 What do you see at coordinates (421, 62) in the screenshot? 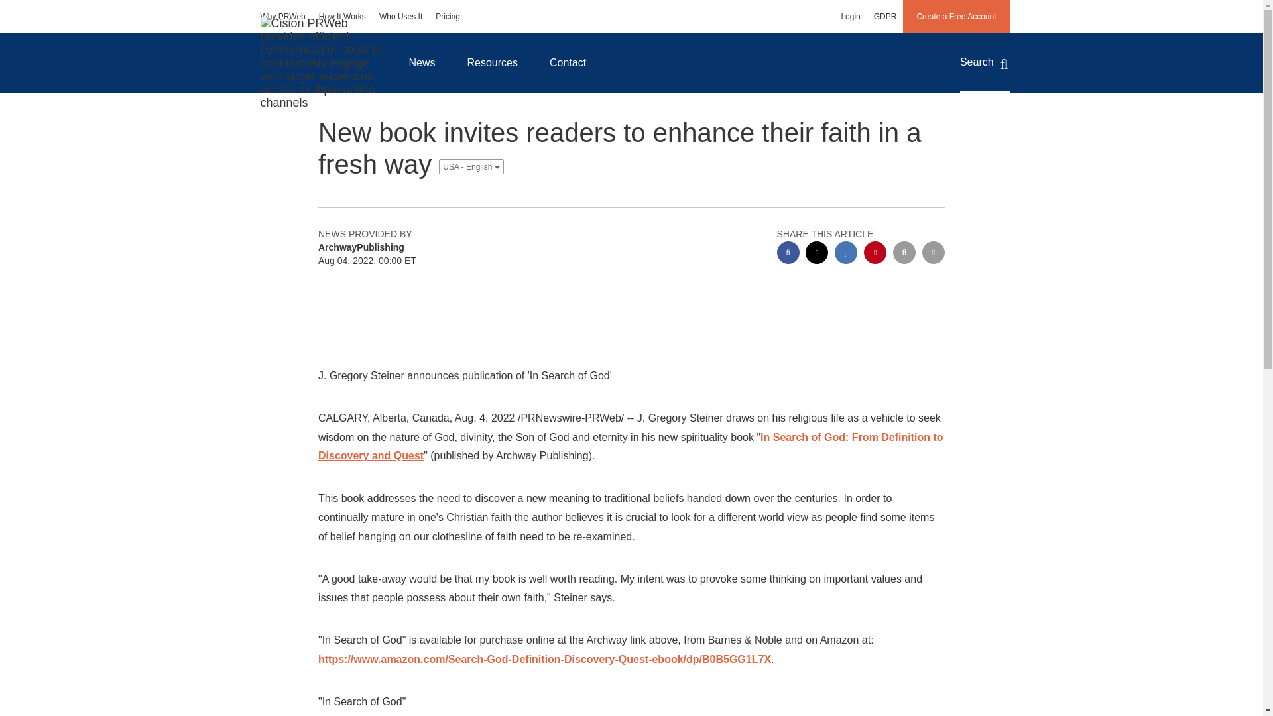
I see `News` at bounding box center [421, 62].